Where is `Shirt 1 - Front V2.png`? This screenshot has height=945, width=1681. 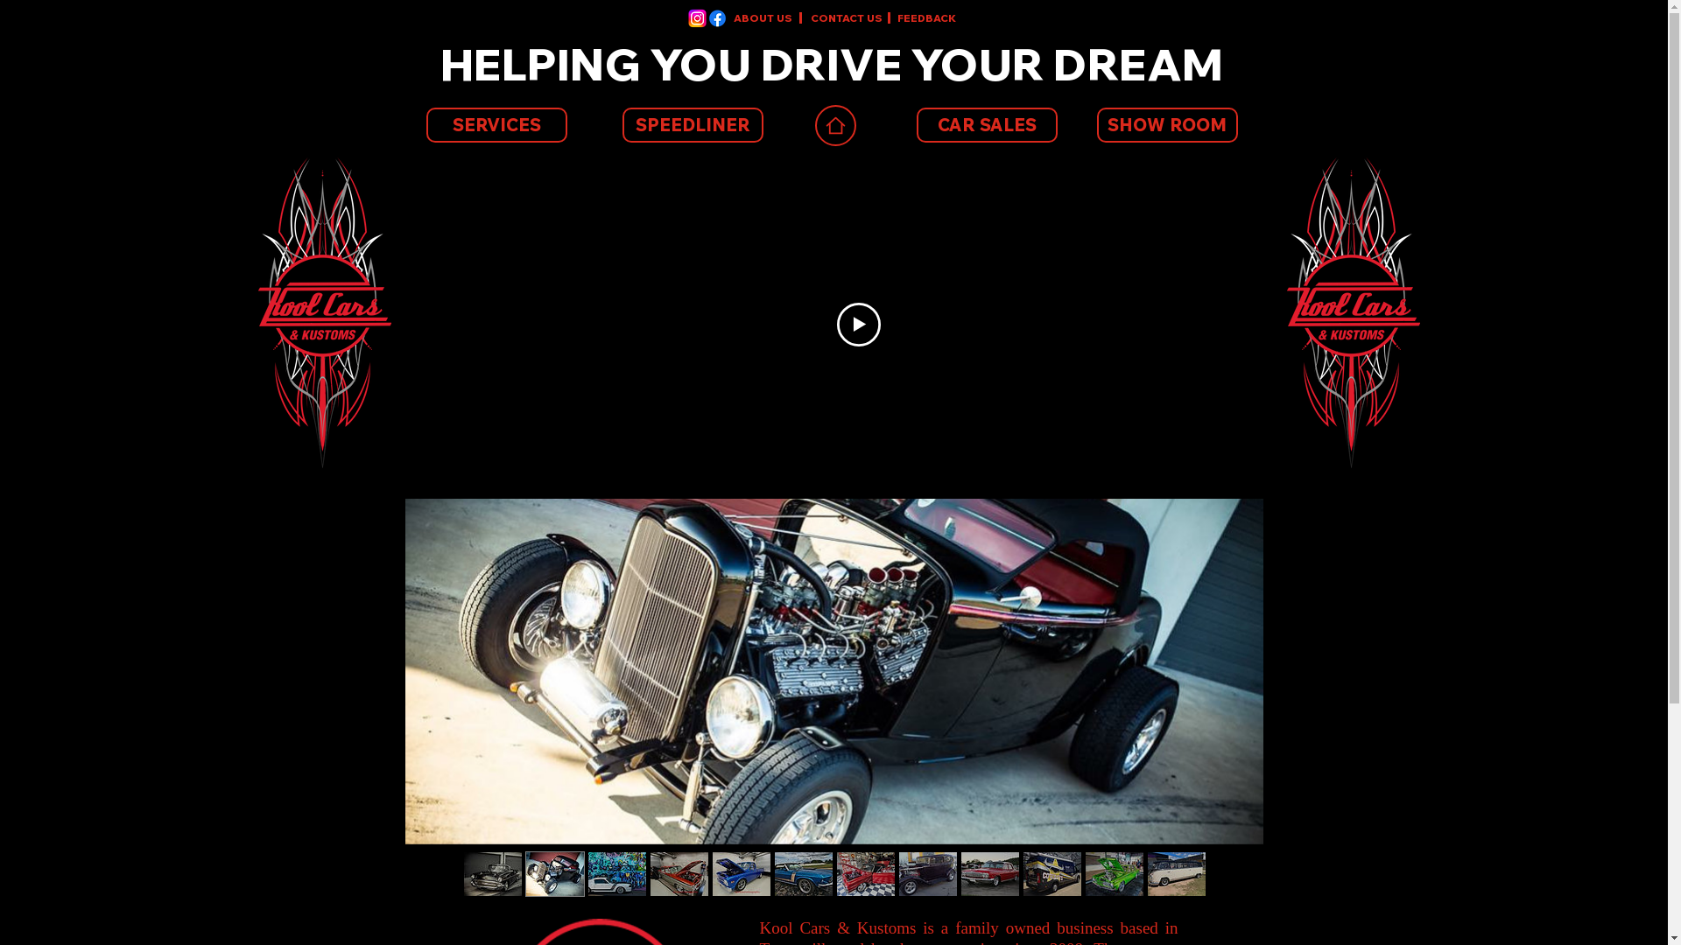 Shirt 1 - Front V2.png is located at coordinates (1354, 313).